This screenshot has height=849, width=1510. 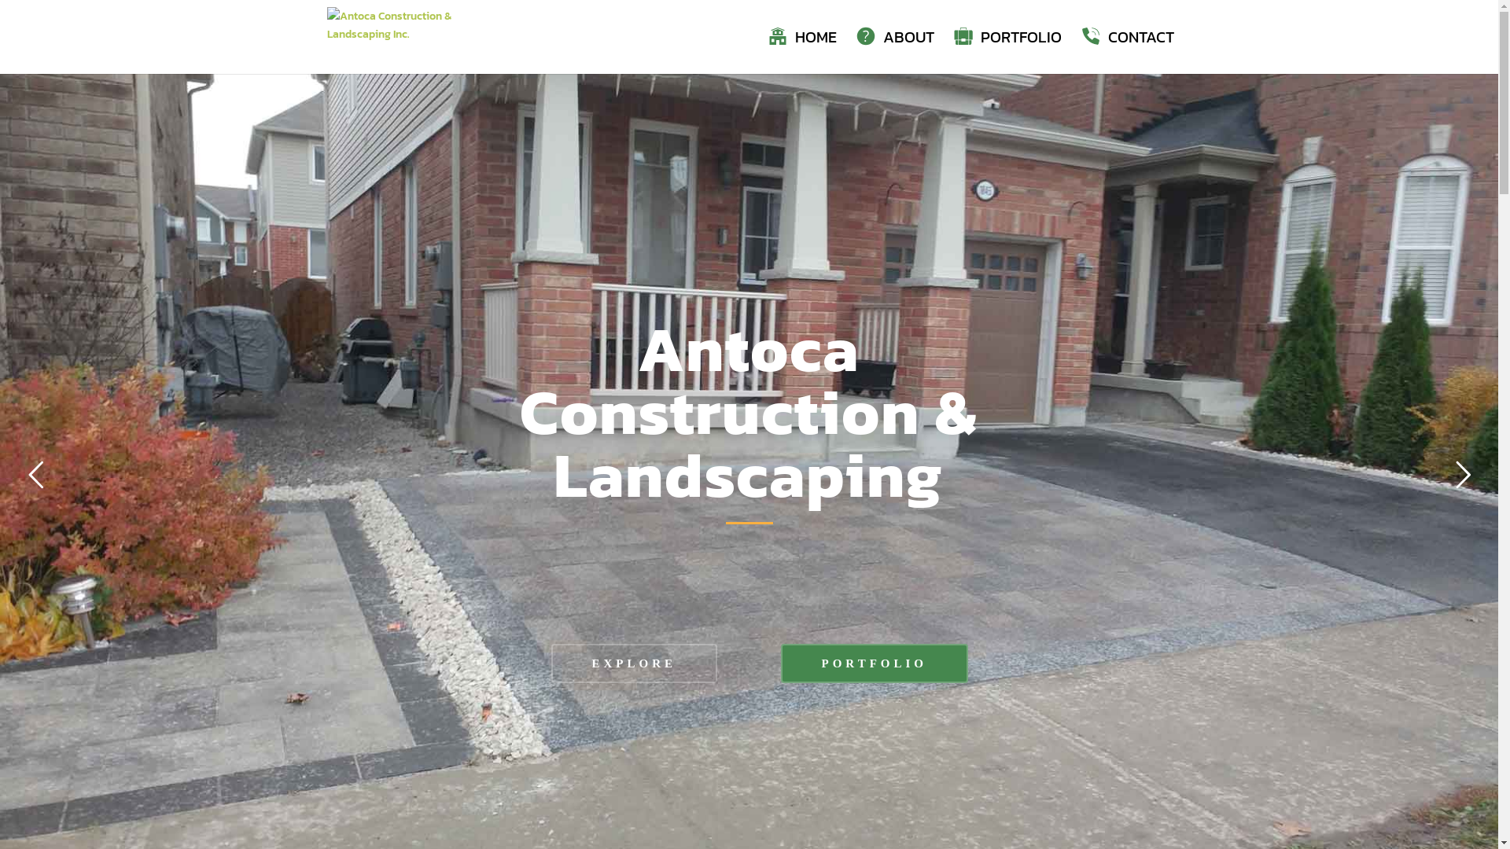 I want to click on CONTACT, so click(x=1127, y=53).